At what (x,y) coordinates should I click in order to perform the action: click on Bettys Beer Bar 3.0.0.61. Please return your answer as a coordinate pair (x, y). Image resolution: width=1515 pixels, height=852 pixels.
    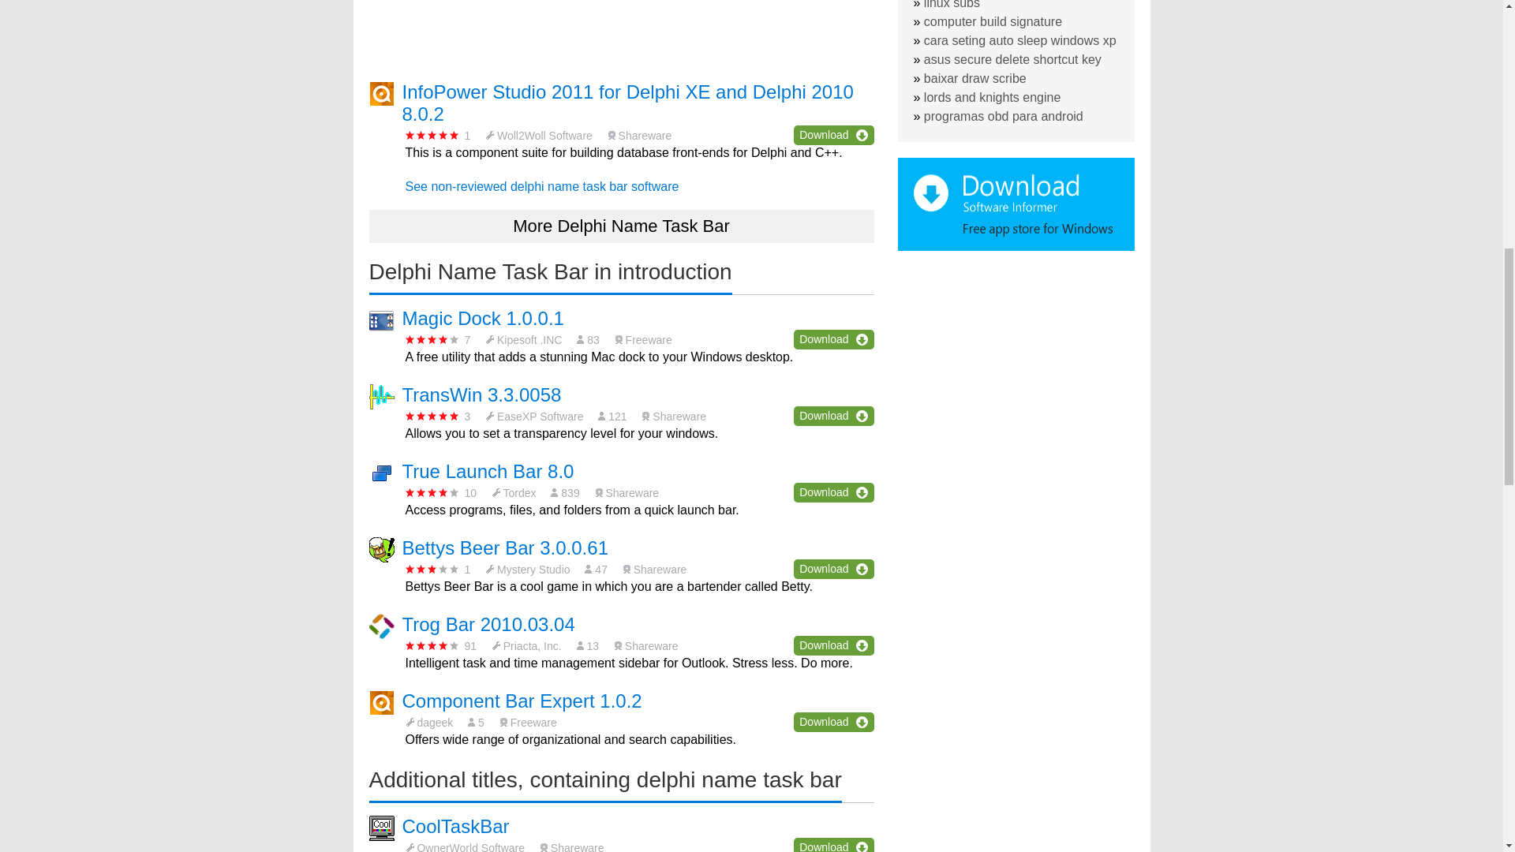
    Looking at the image, I should click on (505, 547).